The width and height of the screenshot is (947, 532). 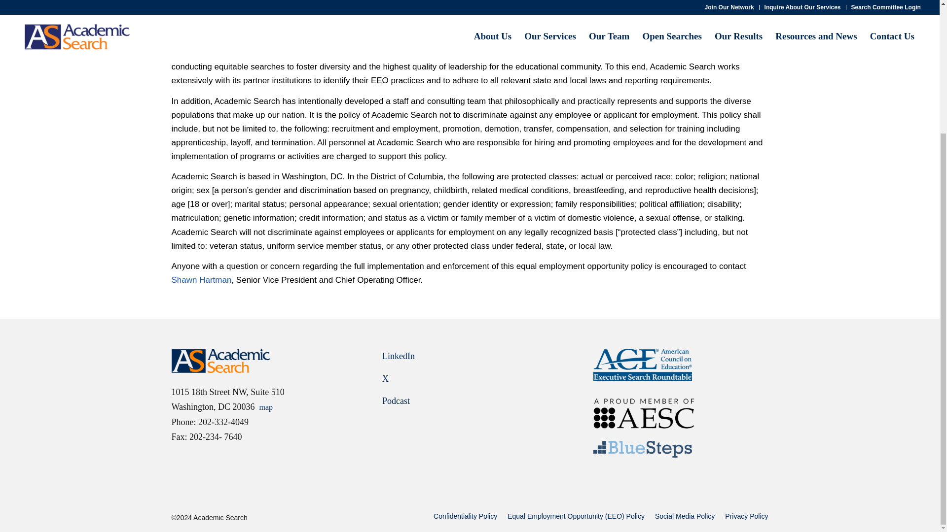 I want to click on Shawn Hartman, so click(x=201, y=280).